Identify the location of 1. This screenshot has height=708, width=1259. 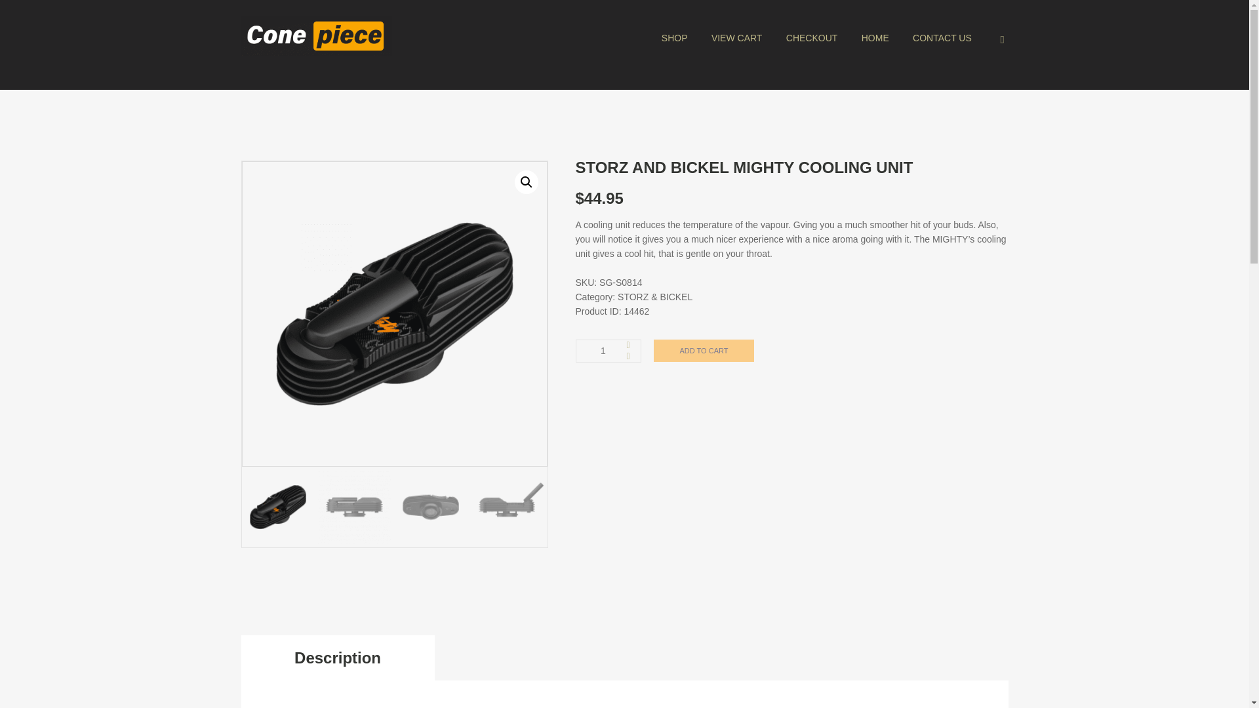
(607, 351).